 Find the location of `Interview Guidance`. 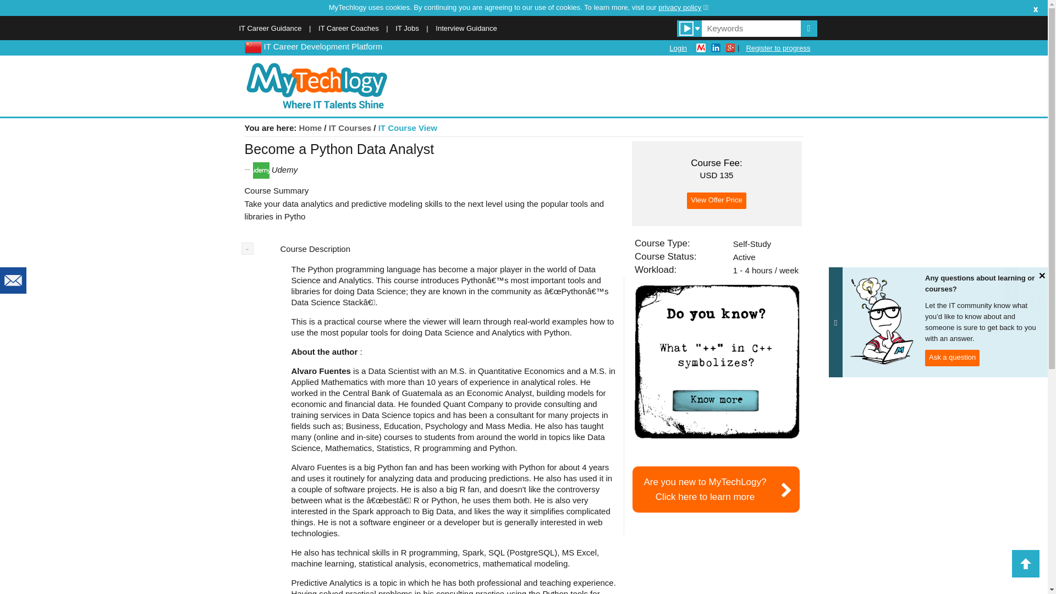

Interview Guidance is located at coordinates (465, 29).